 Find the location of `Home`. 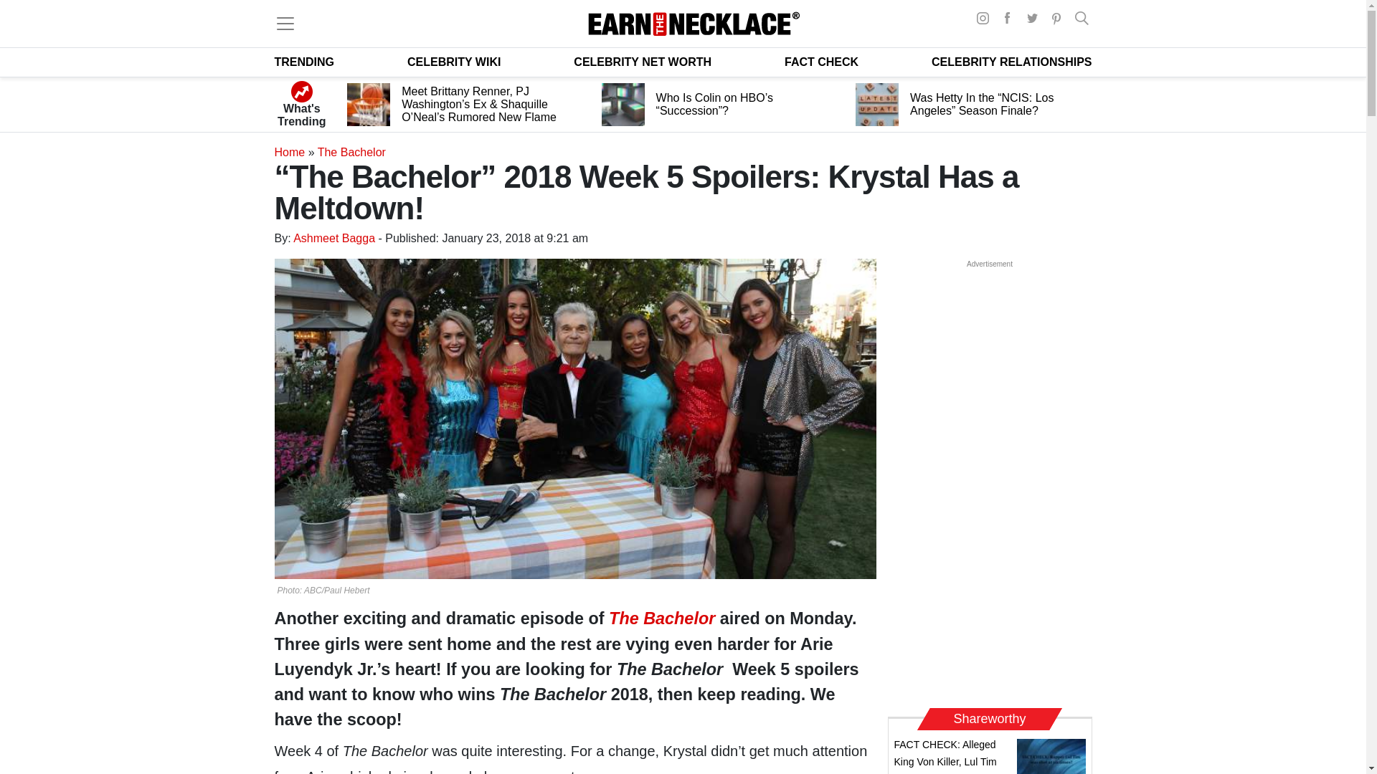

Home is located at coordinates (289, 152).